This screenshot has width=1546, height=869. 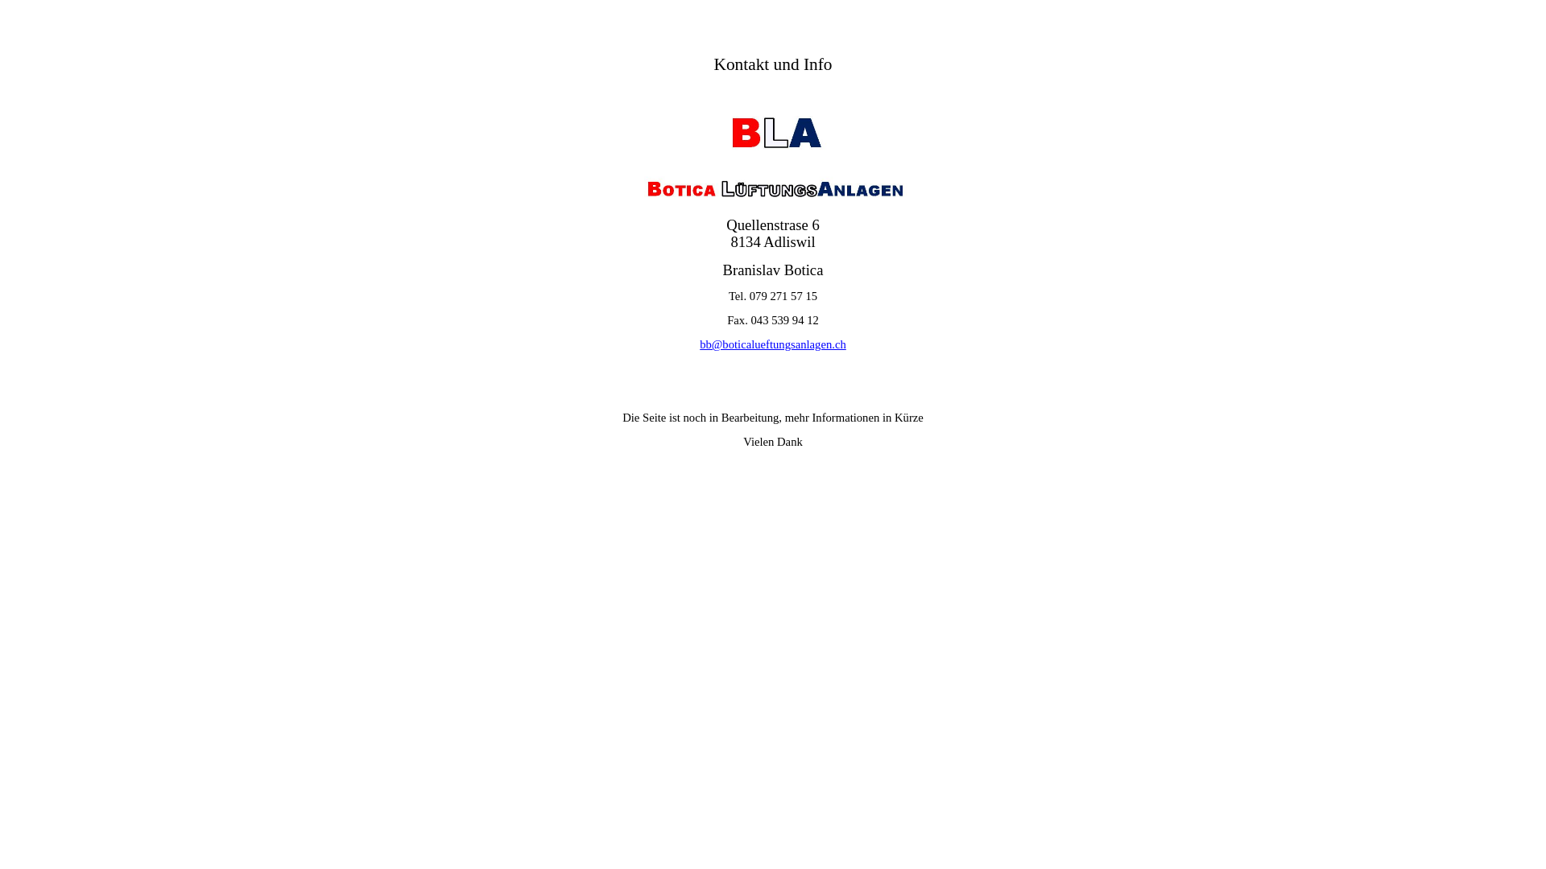 I want to click on bb@boticalueftungsanlagen.ch, so click(x=773, y=344).